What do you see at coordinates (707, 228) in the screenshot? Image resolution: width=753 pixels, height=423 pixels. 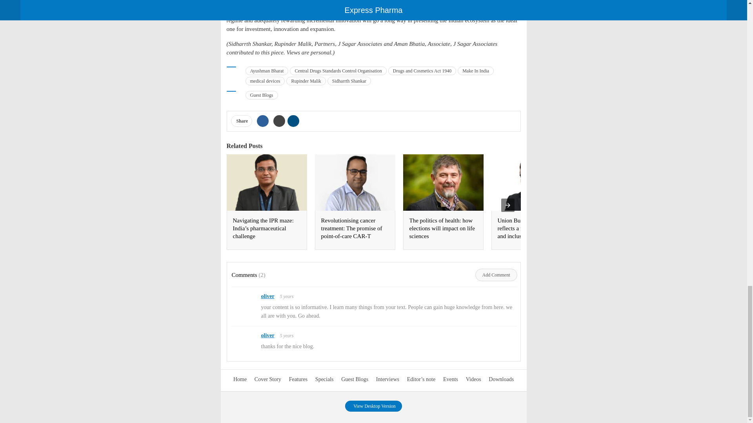 I see `Antimicrobial Resistance and innovations shaping our future` at bounding box center [707, 228].